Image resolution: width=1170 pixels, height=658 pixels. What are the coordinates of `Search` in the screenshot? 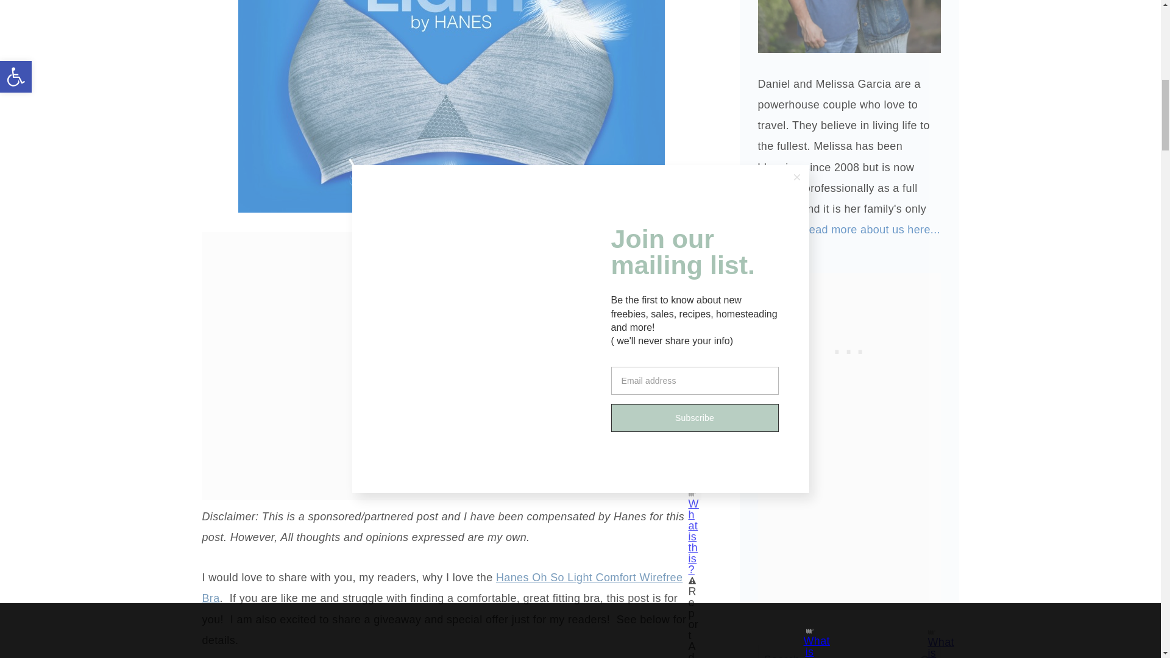 It's located at (925, 651).